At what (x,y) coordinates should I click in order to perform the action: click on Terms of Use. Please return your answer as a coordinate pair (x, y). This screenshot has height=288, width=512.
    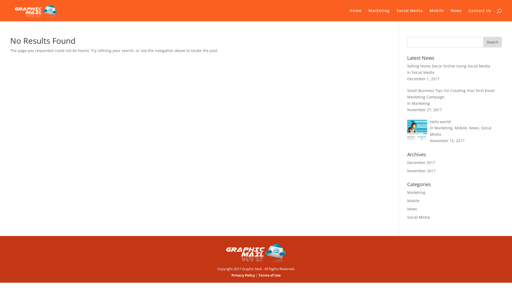
    Looking at the image, I should click on (269, 275).